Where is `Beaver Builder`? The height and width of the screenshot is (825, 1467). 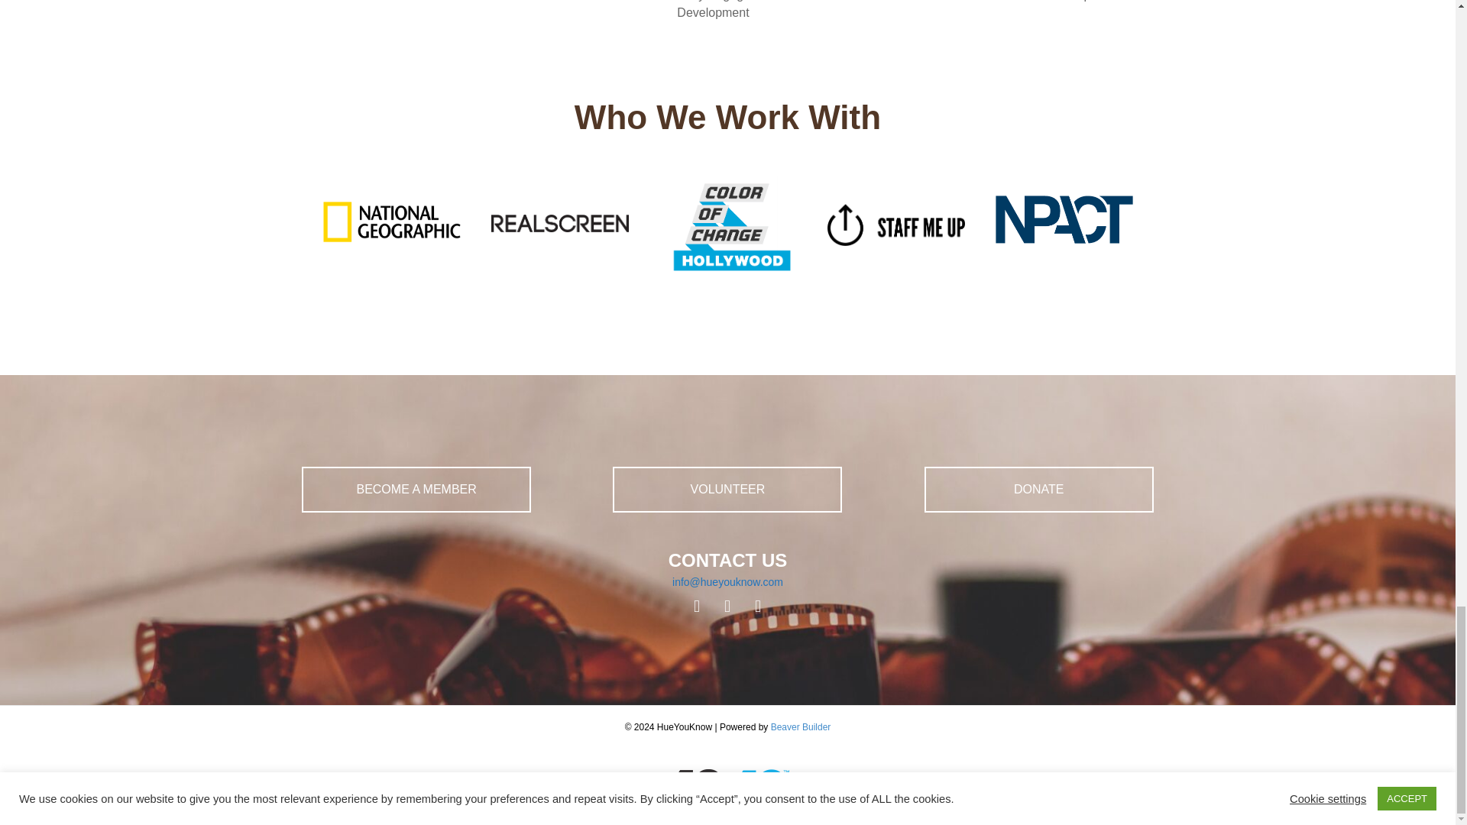
Beaver Builder is located at coordinates (801, 727).